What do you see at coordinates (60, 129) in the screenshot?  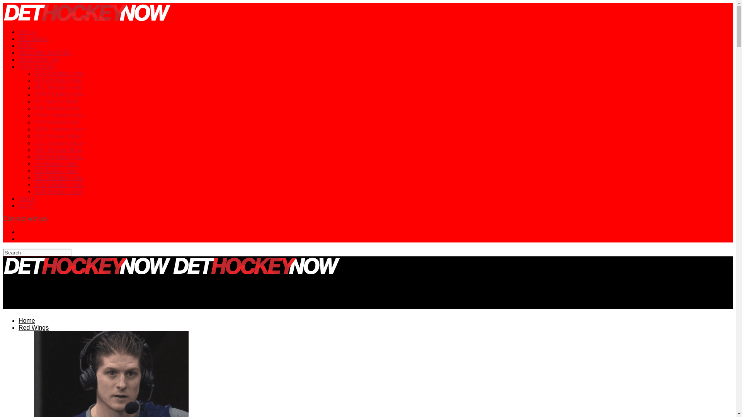 I see `WSH Hockey Now` at bounding box center [60, 129].